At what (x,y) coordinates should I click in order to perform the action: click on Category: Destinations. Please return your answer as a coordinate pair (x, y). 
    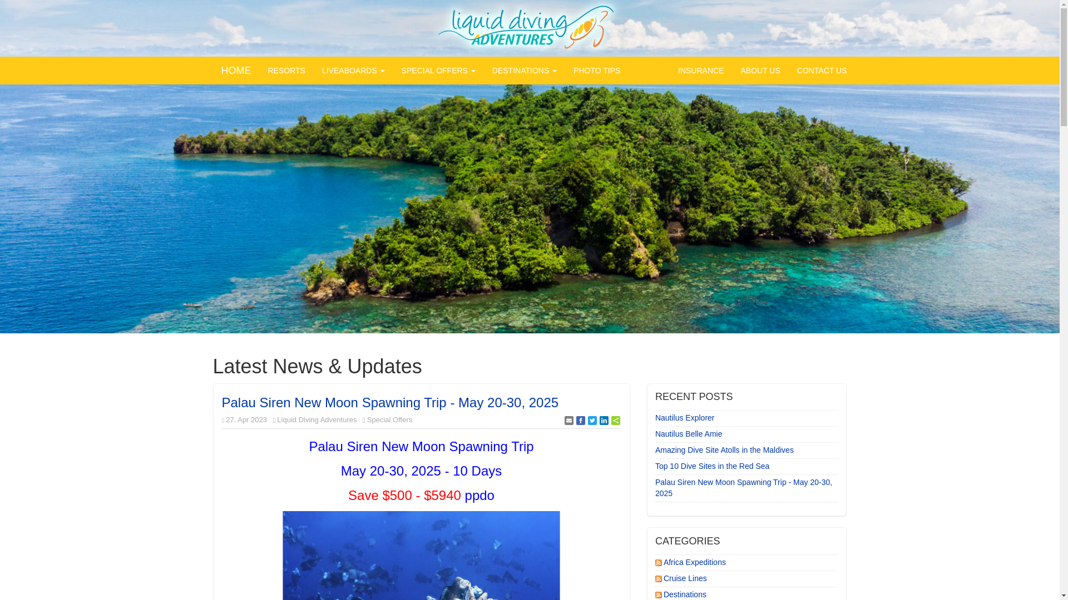
    Looking at the image, I should click on (685, 594).